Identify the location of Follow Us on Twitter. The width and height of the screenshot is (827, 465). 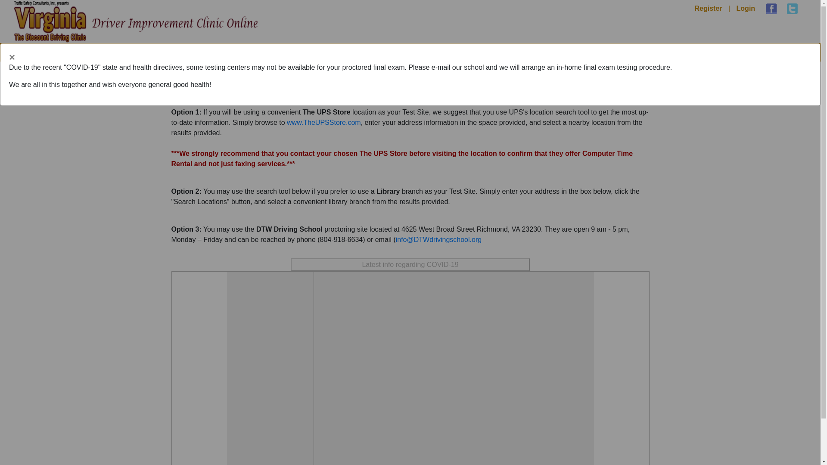
(793, 9).